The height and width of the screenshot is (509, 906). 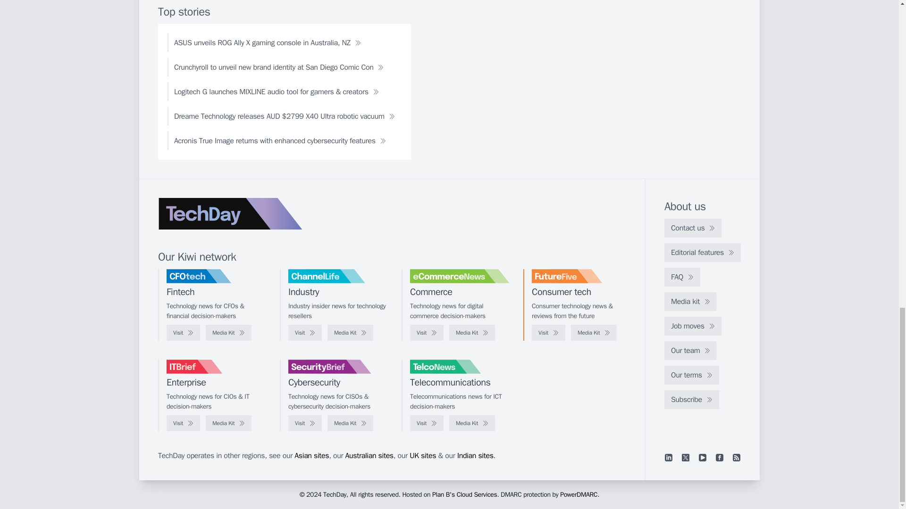 What do you see at coordinates (183, 333) in the screenshot?
I see `Visit` at bounding box center [183, 333].